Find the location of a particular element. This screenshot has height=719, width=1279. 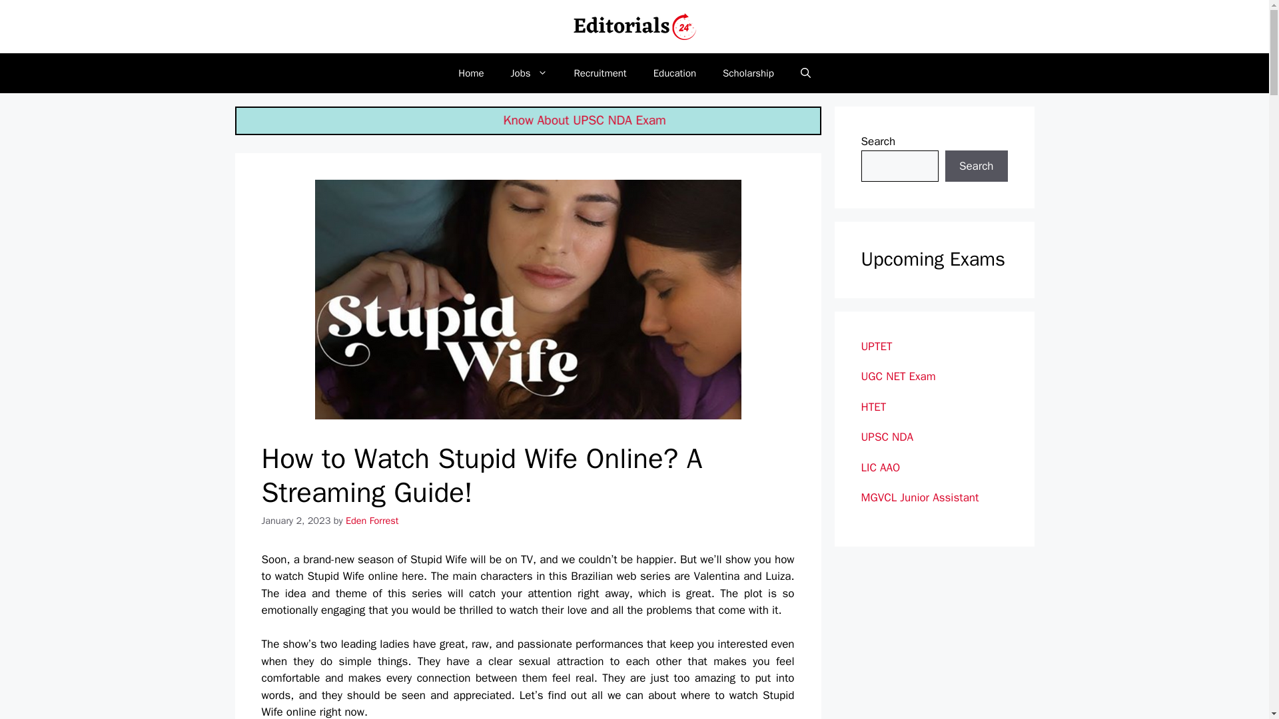

HTET is located at coordinates (873, 407).